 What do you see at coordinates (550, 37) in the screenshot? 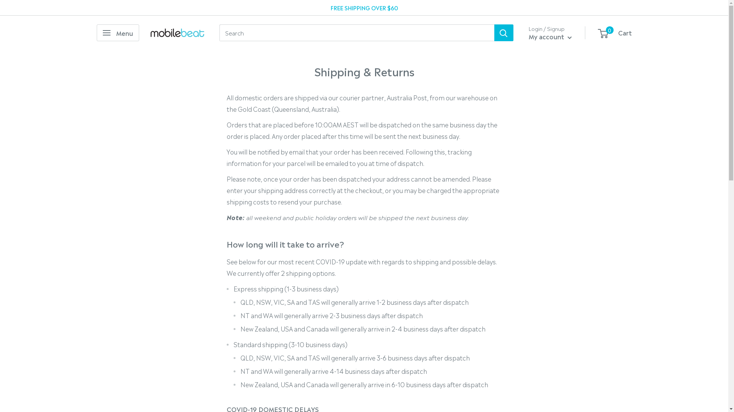
I see `My account` at bounding box center [550, 37].